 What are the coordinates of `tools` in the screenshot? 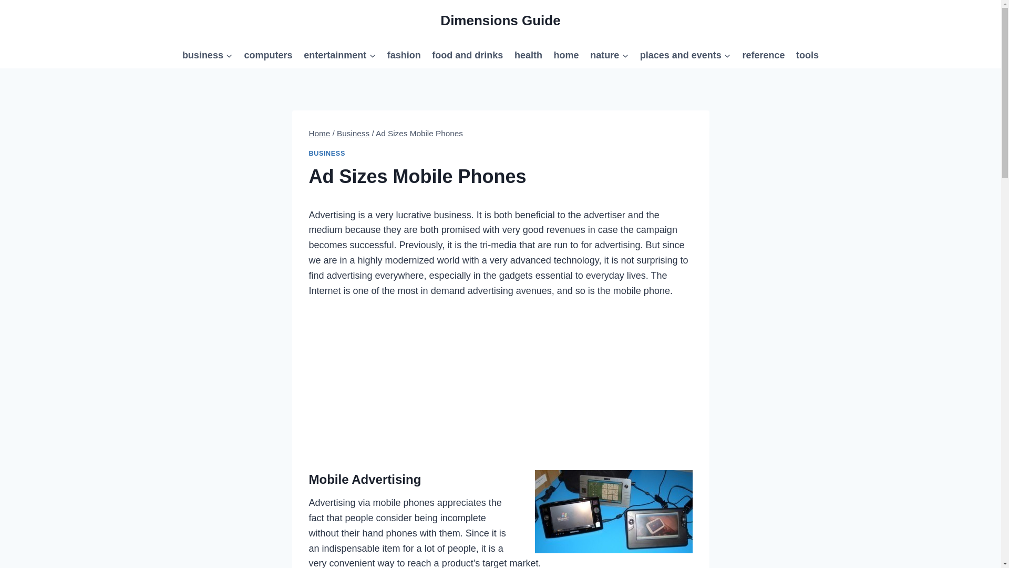 It's located at (807, 55).